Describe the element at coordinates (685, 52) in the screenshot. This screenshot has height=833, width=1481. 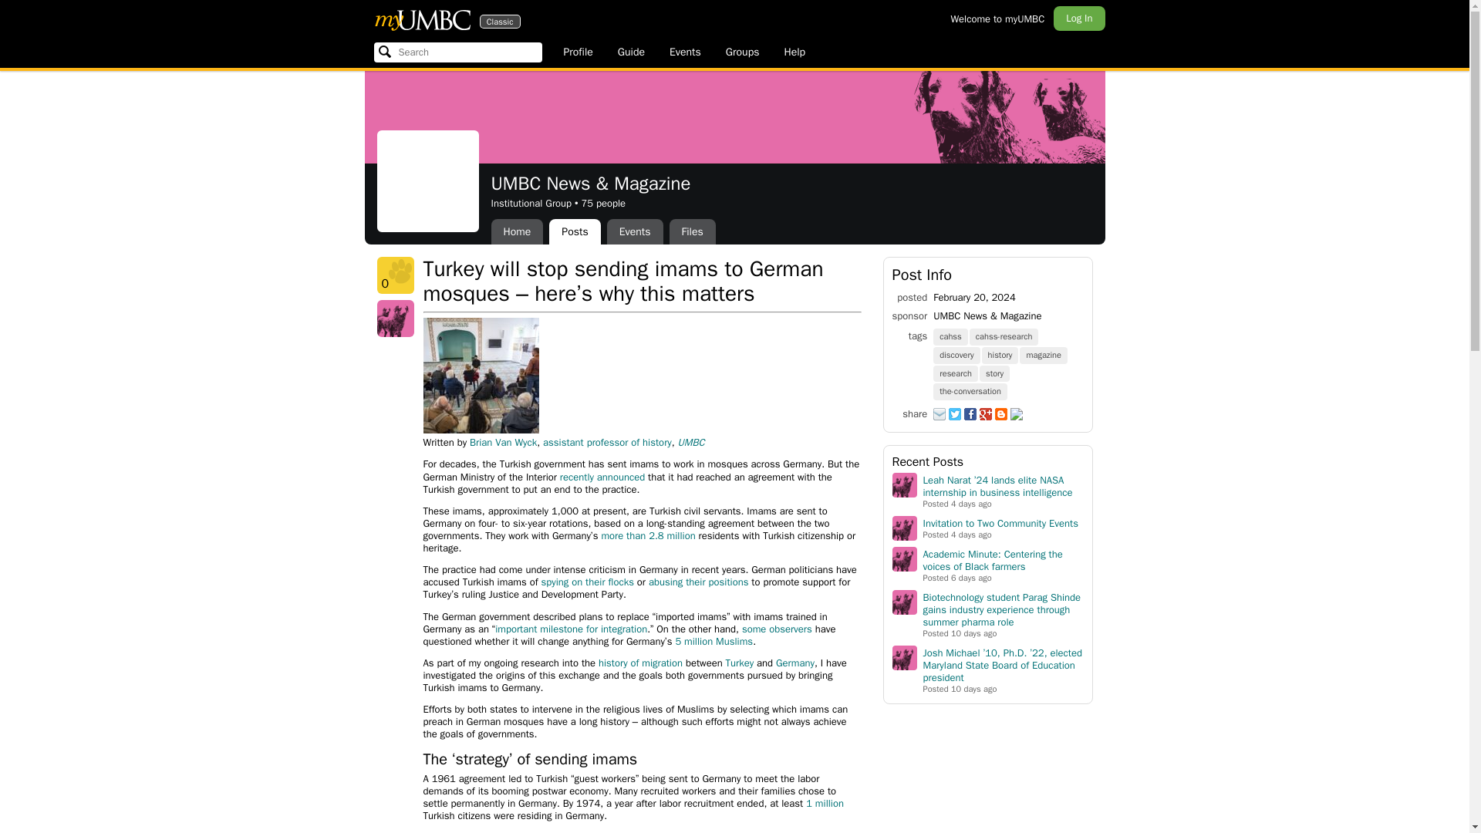
I see `Events` at that location.